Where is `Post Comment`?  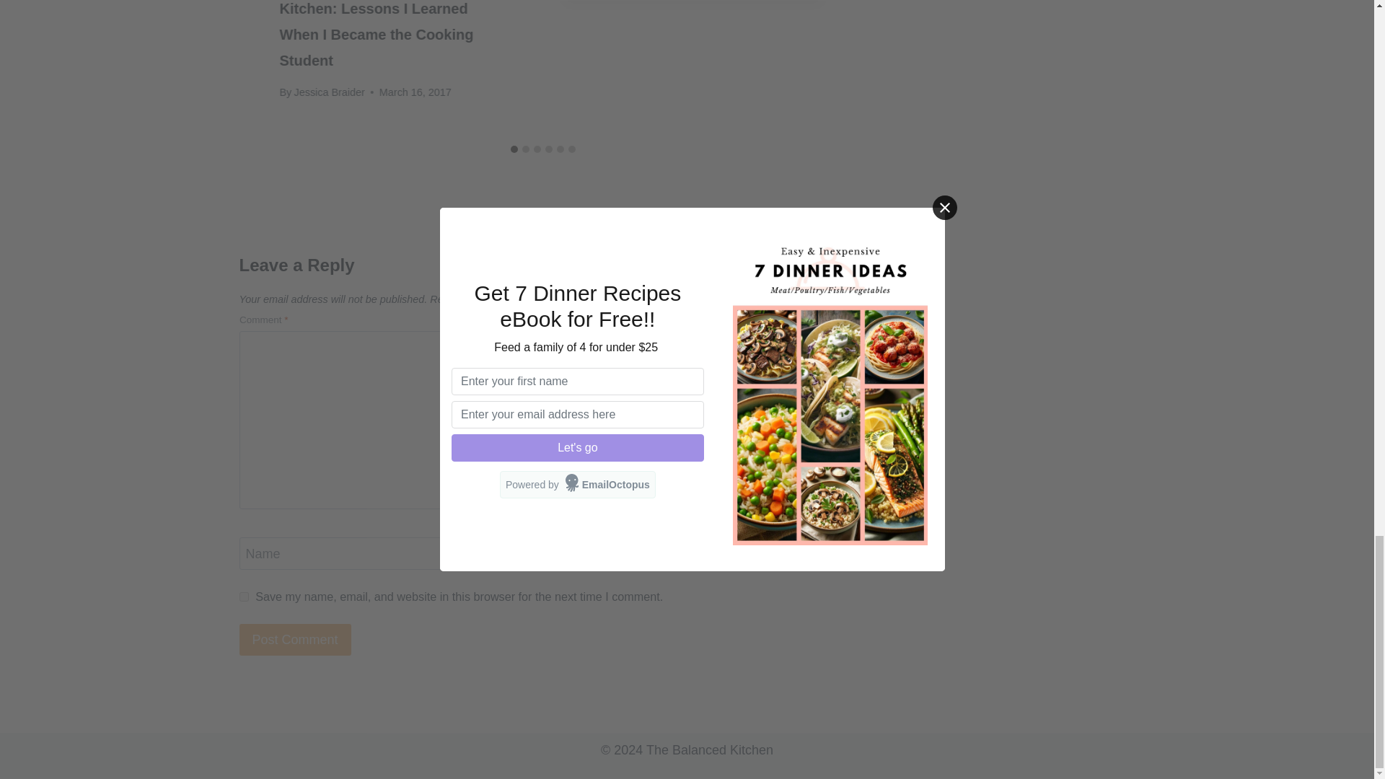
Post Comment is located at coordinates (296, 639).